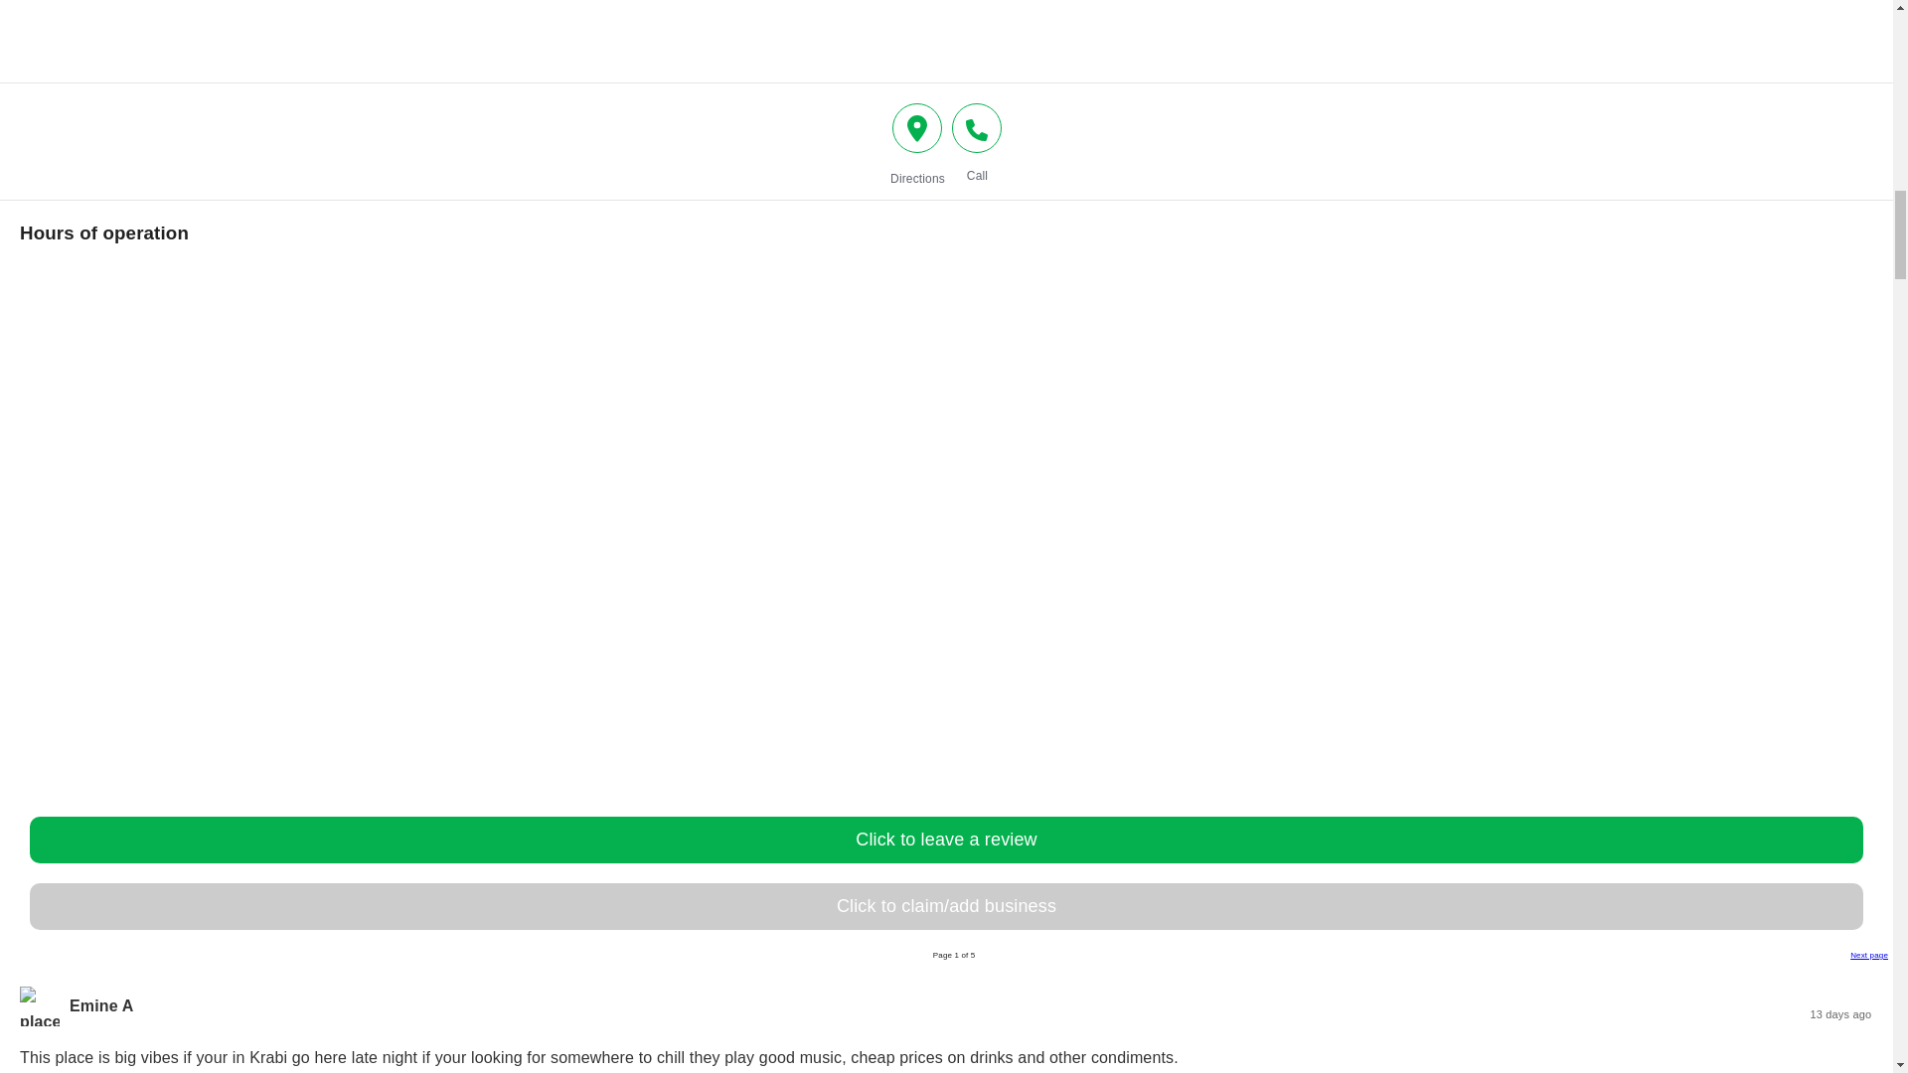  Describe the element at coordinates (1869, 954) in the screenshot. I see `Next page` at that location.